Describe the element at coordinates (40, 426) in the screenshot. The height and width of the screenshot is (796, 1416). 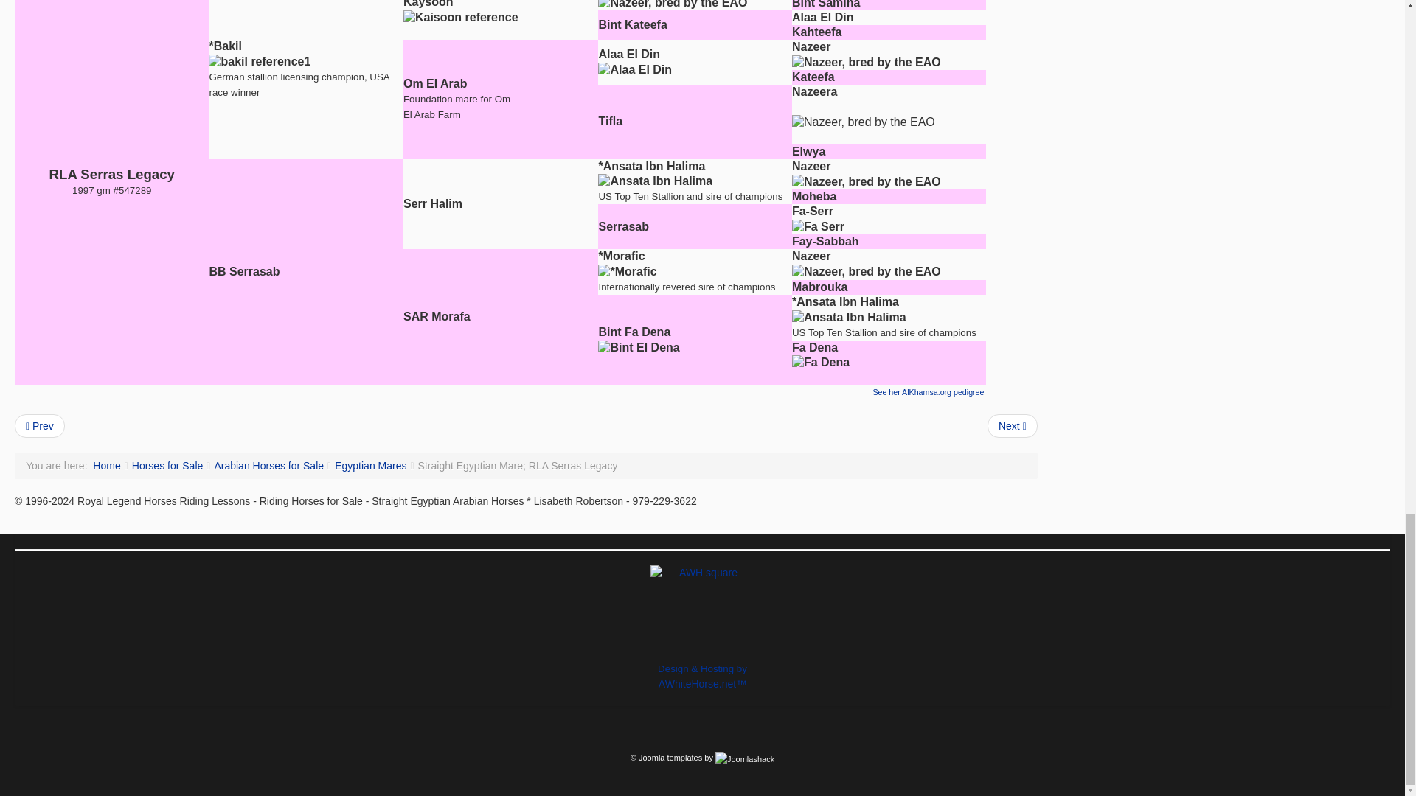
I see `Straight Egyptian Mare; RLA Angel AlAmal` at that location.